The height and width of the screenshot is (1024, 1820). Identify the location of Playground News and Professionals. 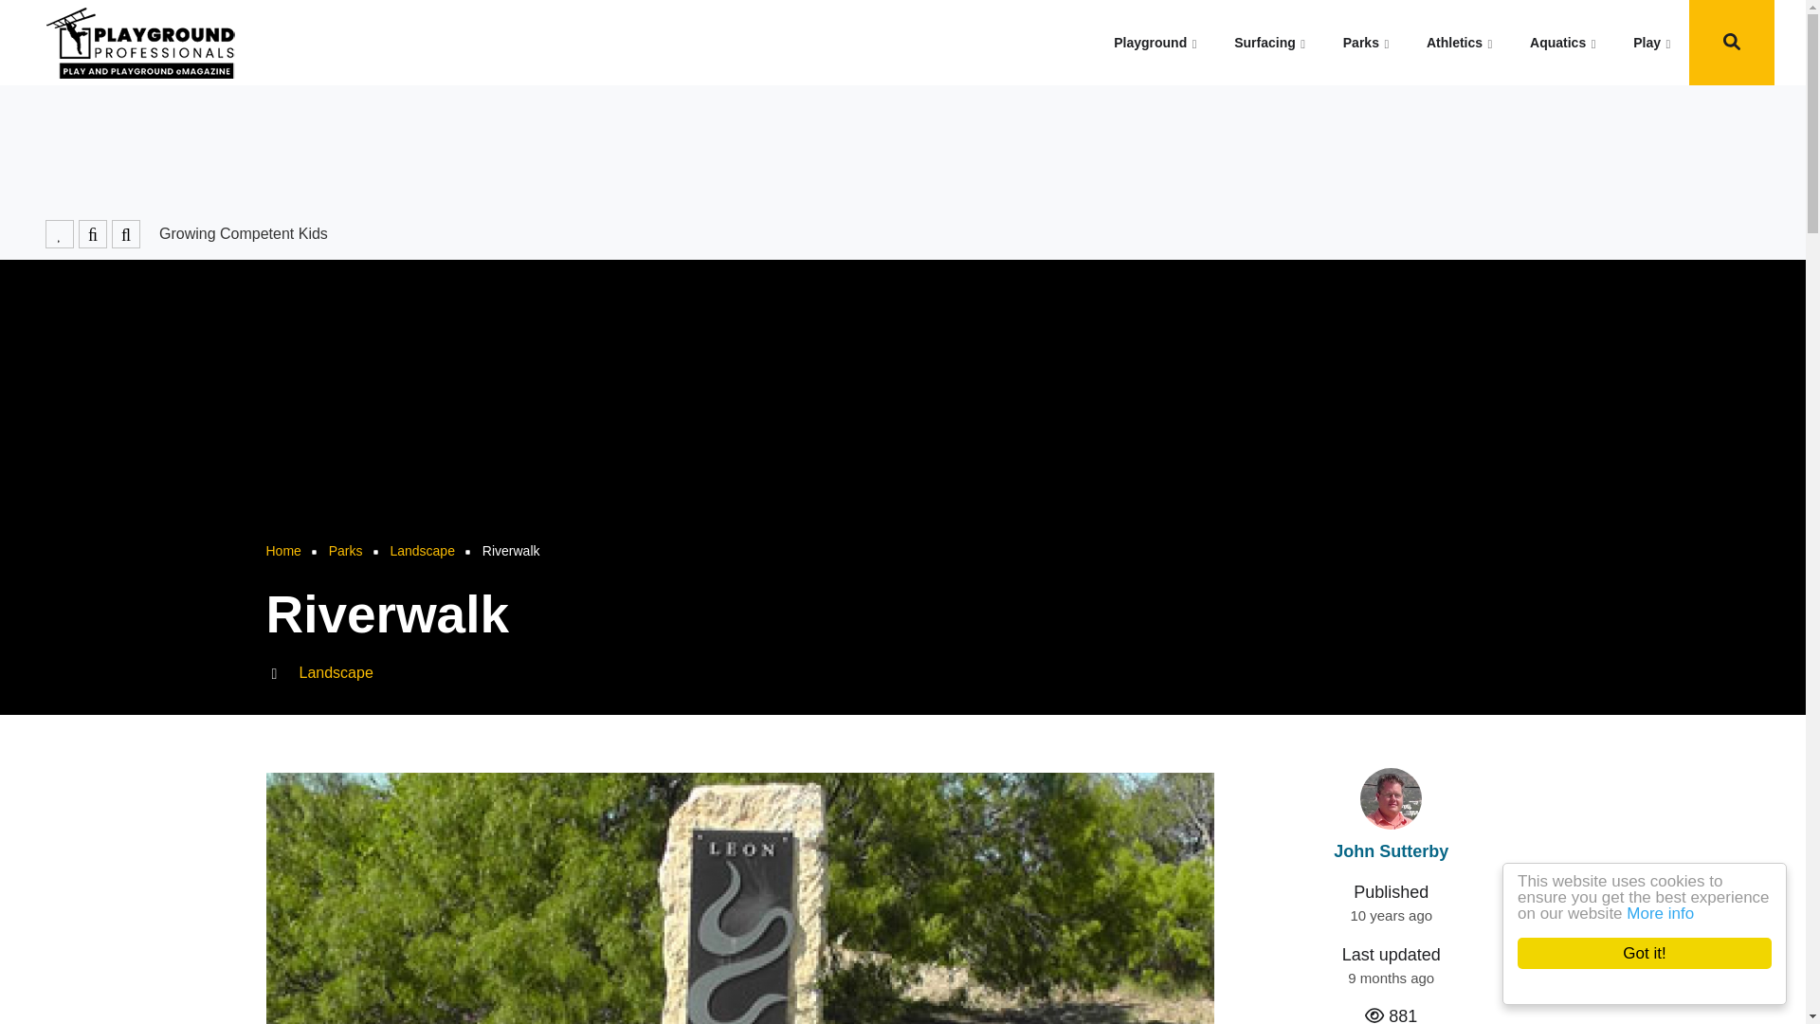
(1155, 42).